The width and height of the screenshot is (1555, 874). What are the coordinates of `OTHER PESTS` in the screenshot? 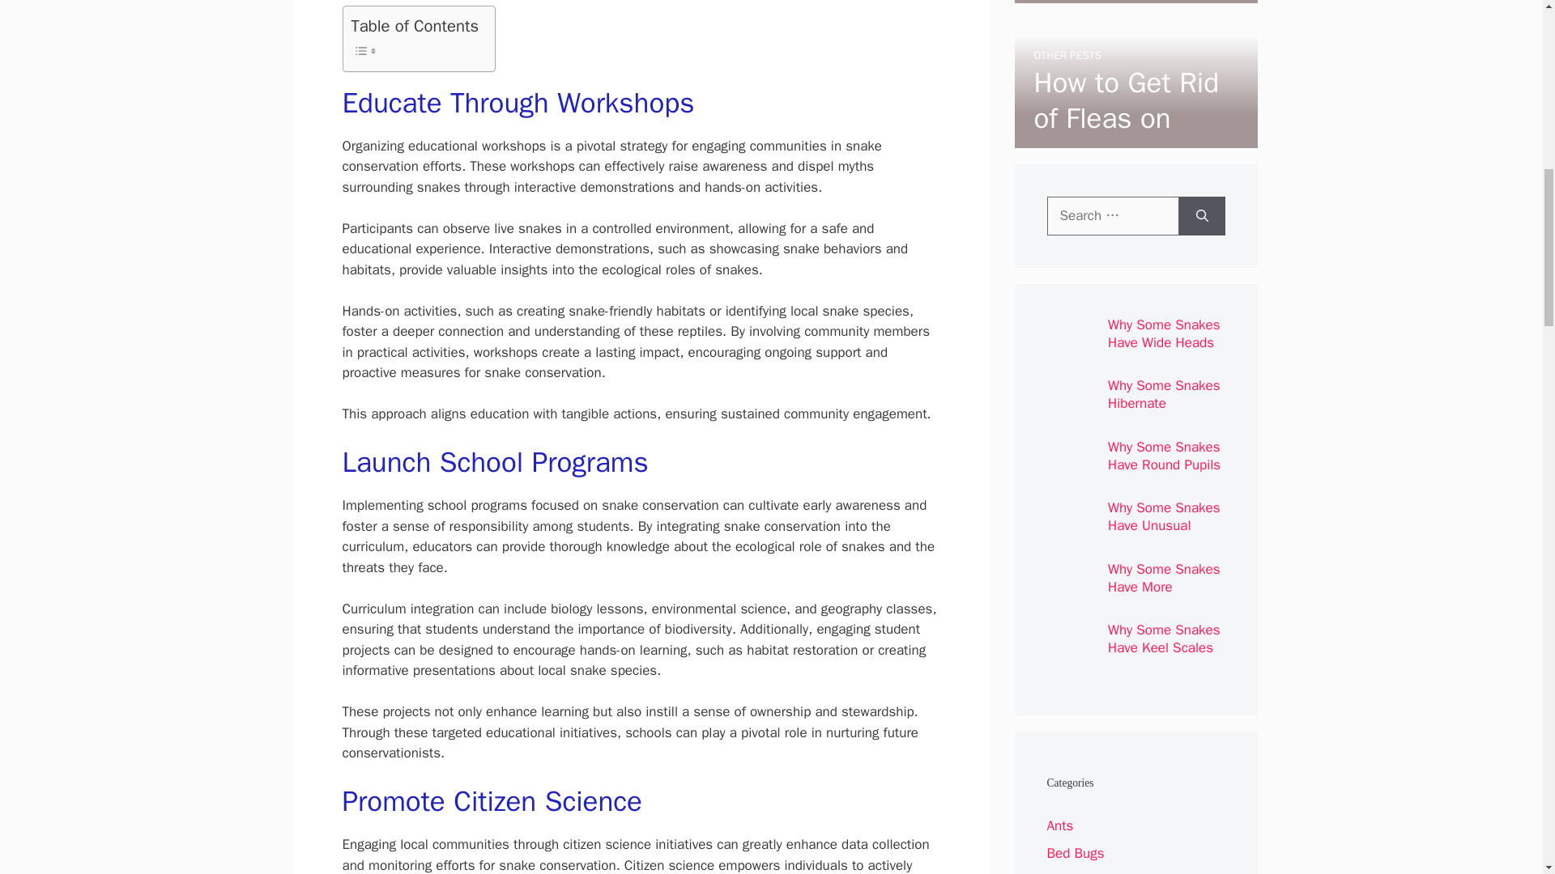 It's located at (1067, 55).